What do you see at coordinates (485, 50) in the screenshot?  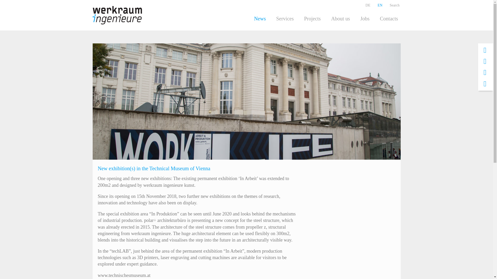 I see `XING` at bounding box center [485, 50].